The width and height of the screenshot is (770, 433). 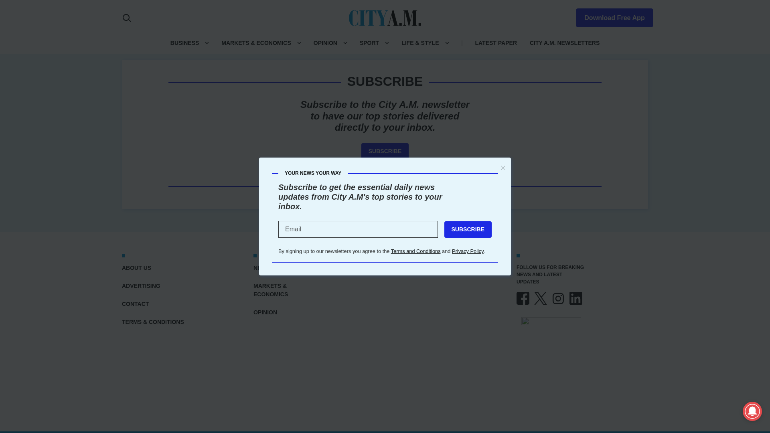 What do you see at coordinates (523, 298) in the screenshot?
I see `FACEBOOK` at bounding box center [523, 298].